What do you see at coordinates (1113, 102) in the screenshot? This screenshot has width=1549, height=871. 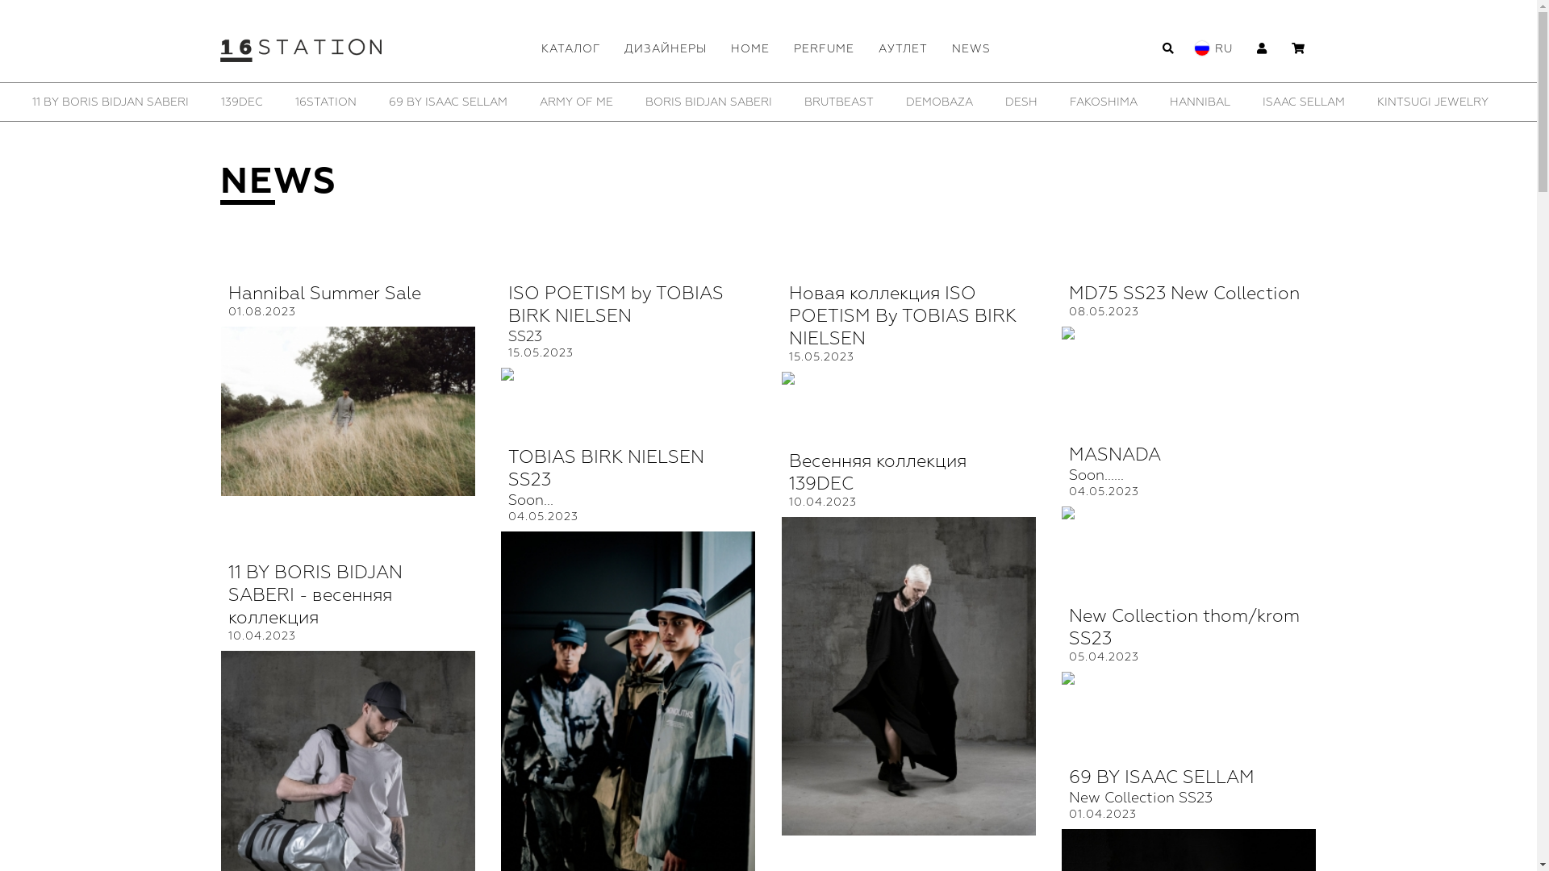 I see `PHILIPPE MODEL` at bounding box center [1113, 102].